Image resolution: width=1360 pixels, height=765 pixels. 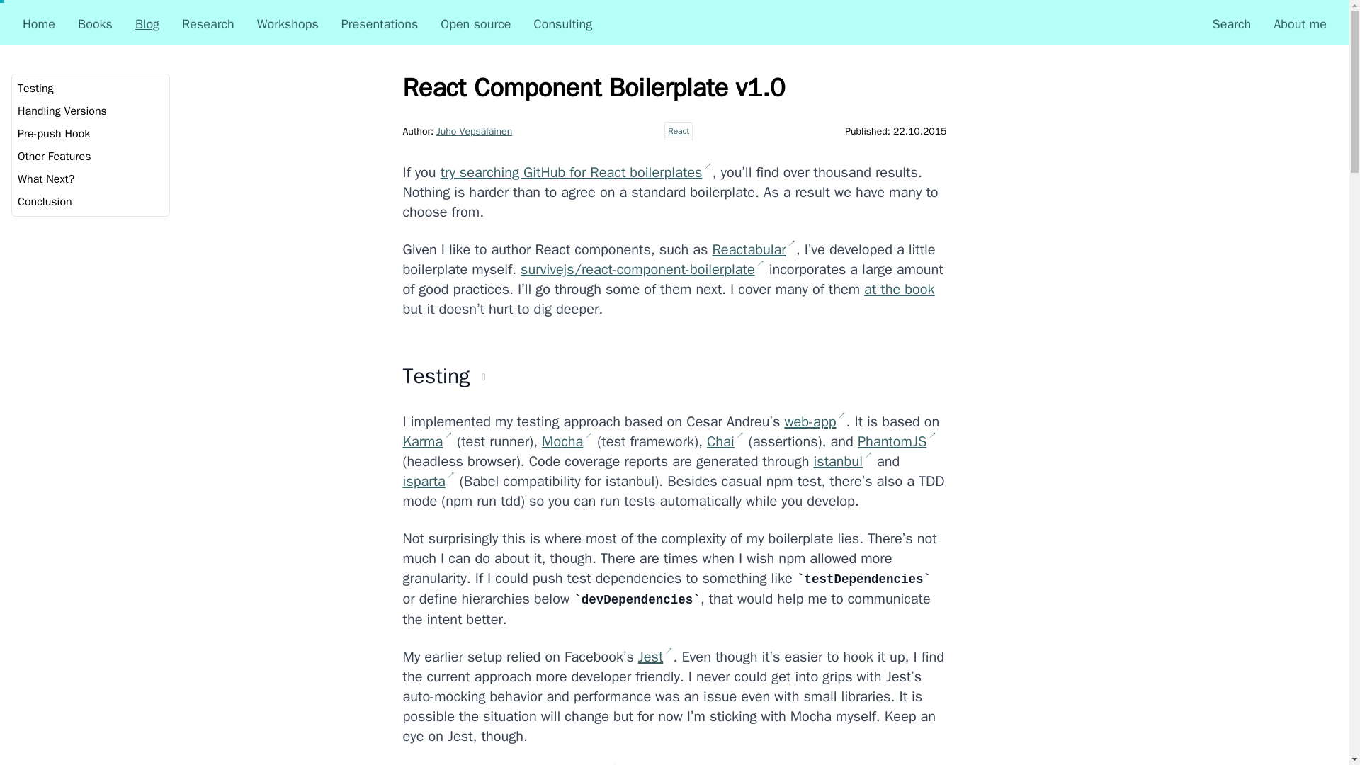 I want to click on Consulting, so click(x=564, y=24).